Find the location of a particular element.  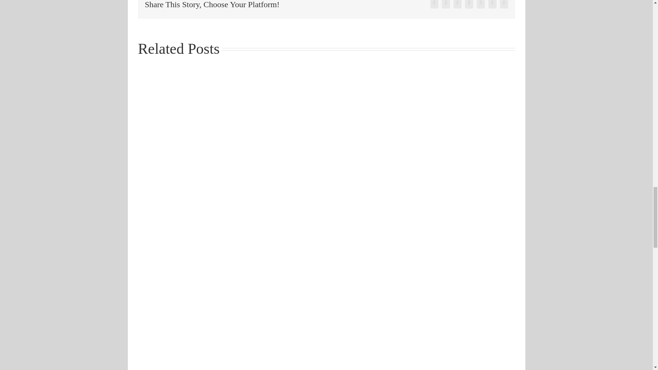

Reddit is located at coordinates (469, 4).